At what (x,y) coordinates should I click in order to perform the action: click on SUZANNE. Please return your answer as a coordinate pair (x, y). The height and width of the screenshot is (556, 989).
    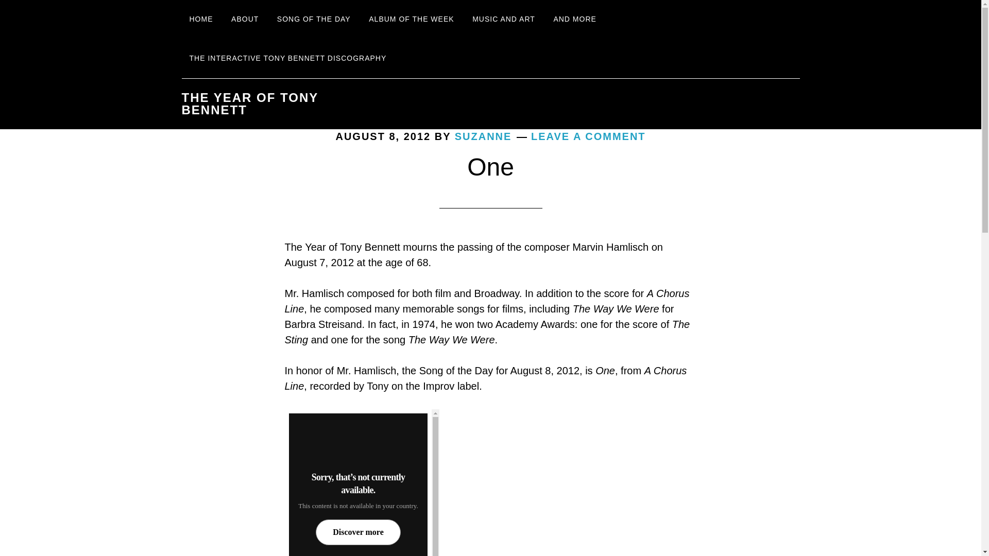
    Looking at the image, I should click on (483, 136).